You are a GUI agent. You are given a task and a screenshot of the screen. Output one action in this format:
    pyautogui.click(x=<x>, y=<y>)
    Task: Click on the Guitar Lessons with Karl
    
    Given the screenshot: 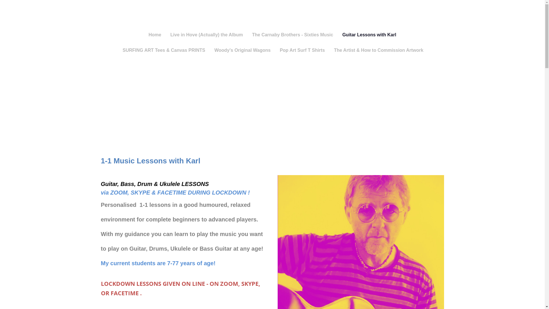 What is the action you would take?
    pyautogui.click(x=369, y=35)
    